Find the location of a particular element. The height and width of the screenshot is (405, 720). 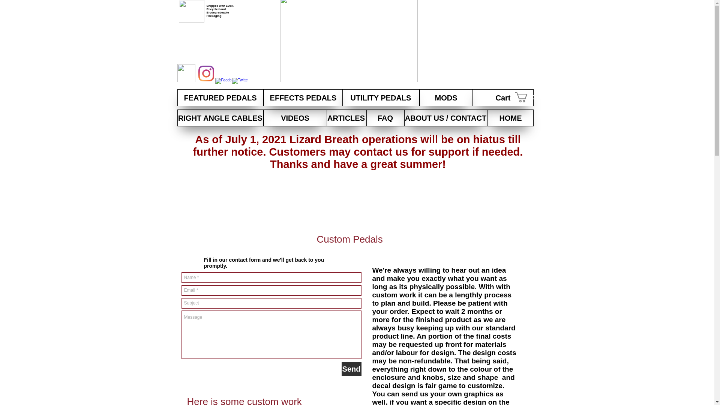

Cart: is located at coordinates (535, 97).